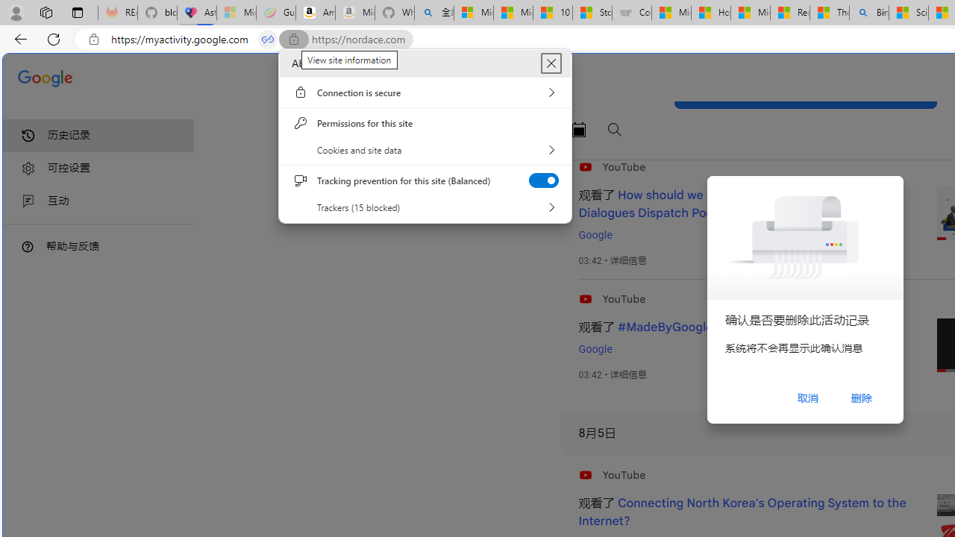 This screenshot has width=955, height=537. I want to click on View site information, so click(94, 40).